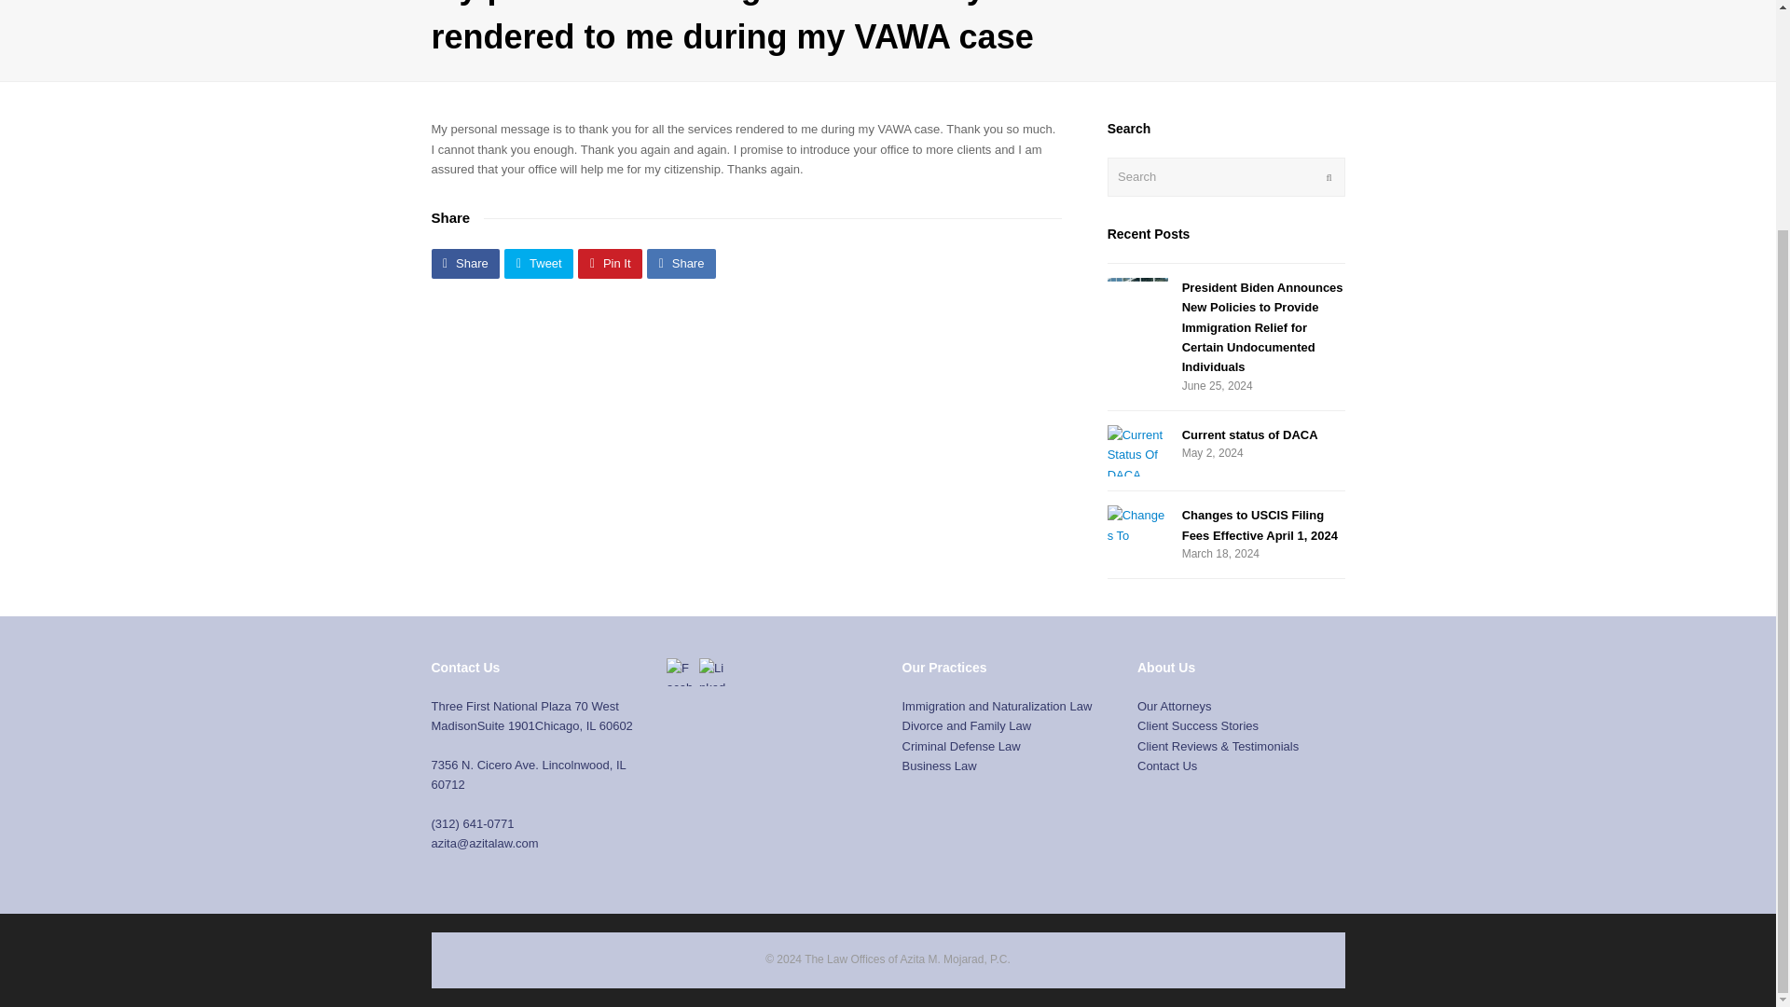  What do you see at coordinates (1249, 435) in the screenshot?
I see `Current status of DACA` at bounding box center [1249, 435].